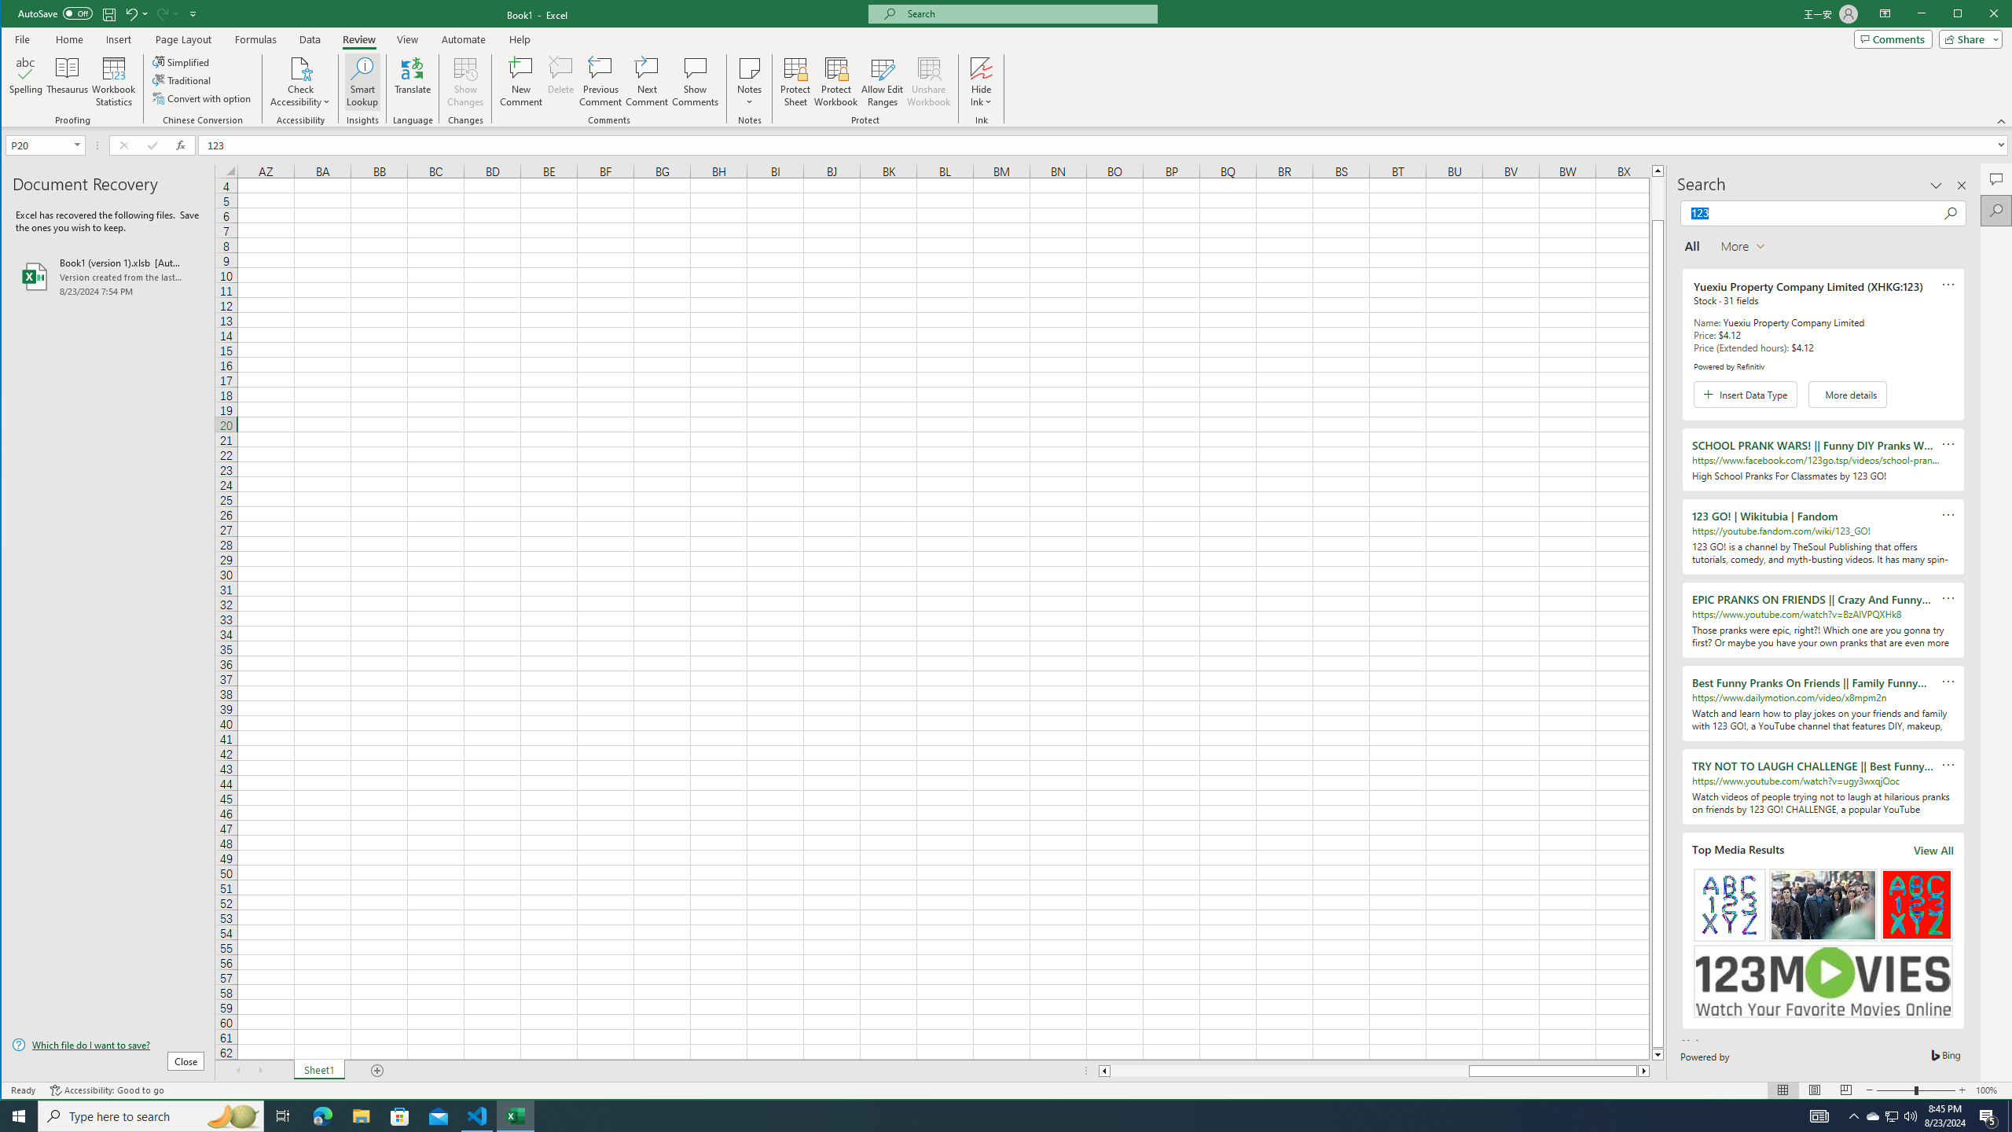  Describe the element at coordinates (1873, 1116) in the screenshot. I see `Show Comments` at that location.